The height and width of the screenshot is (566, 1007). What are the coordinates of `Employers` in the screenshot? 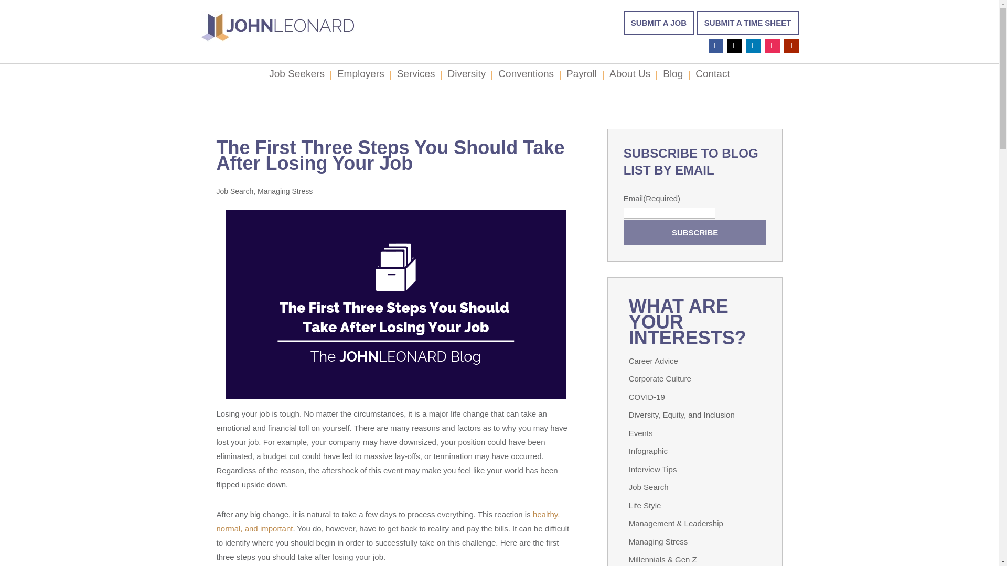 It's located at (361, 76).